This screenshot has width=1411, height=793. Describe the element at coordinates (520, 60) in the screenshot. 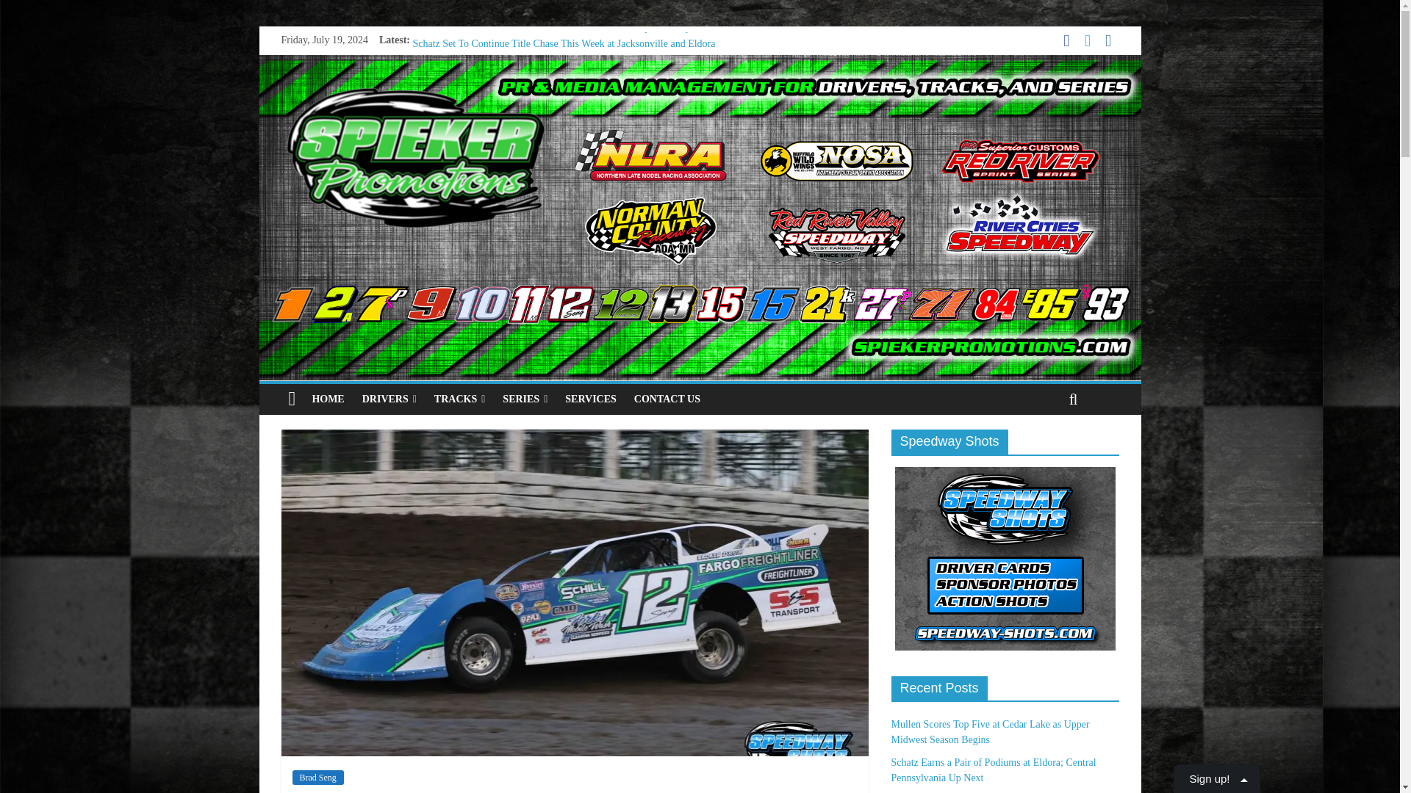

I see `Schatz Closes Gap in Title Chase; Knoxville up next` at that location.